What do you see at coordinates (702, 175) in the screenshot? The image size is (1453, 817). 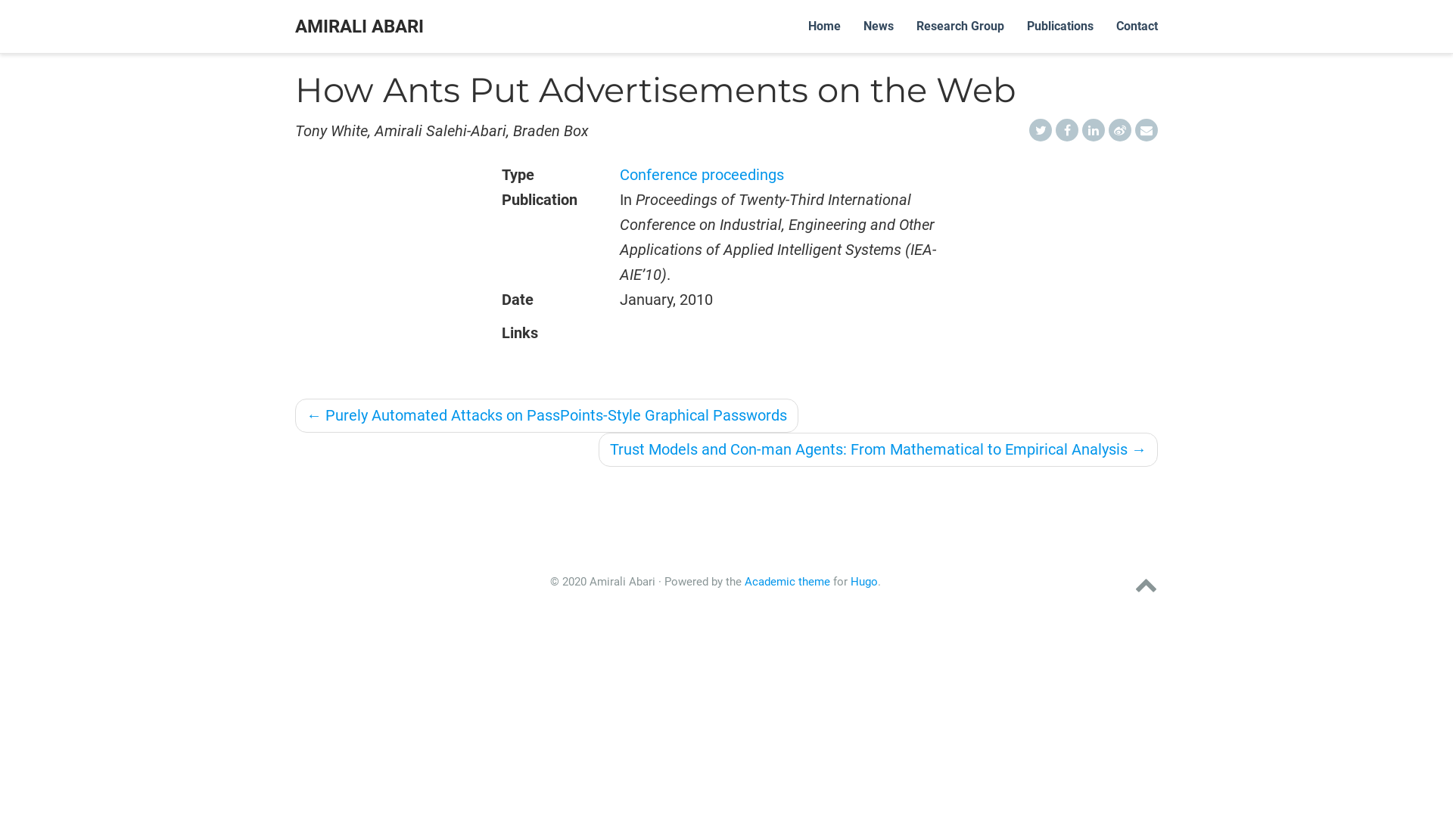 I see `Conference proceedings` at bounding box center [702, 175].